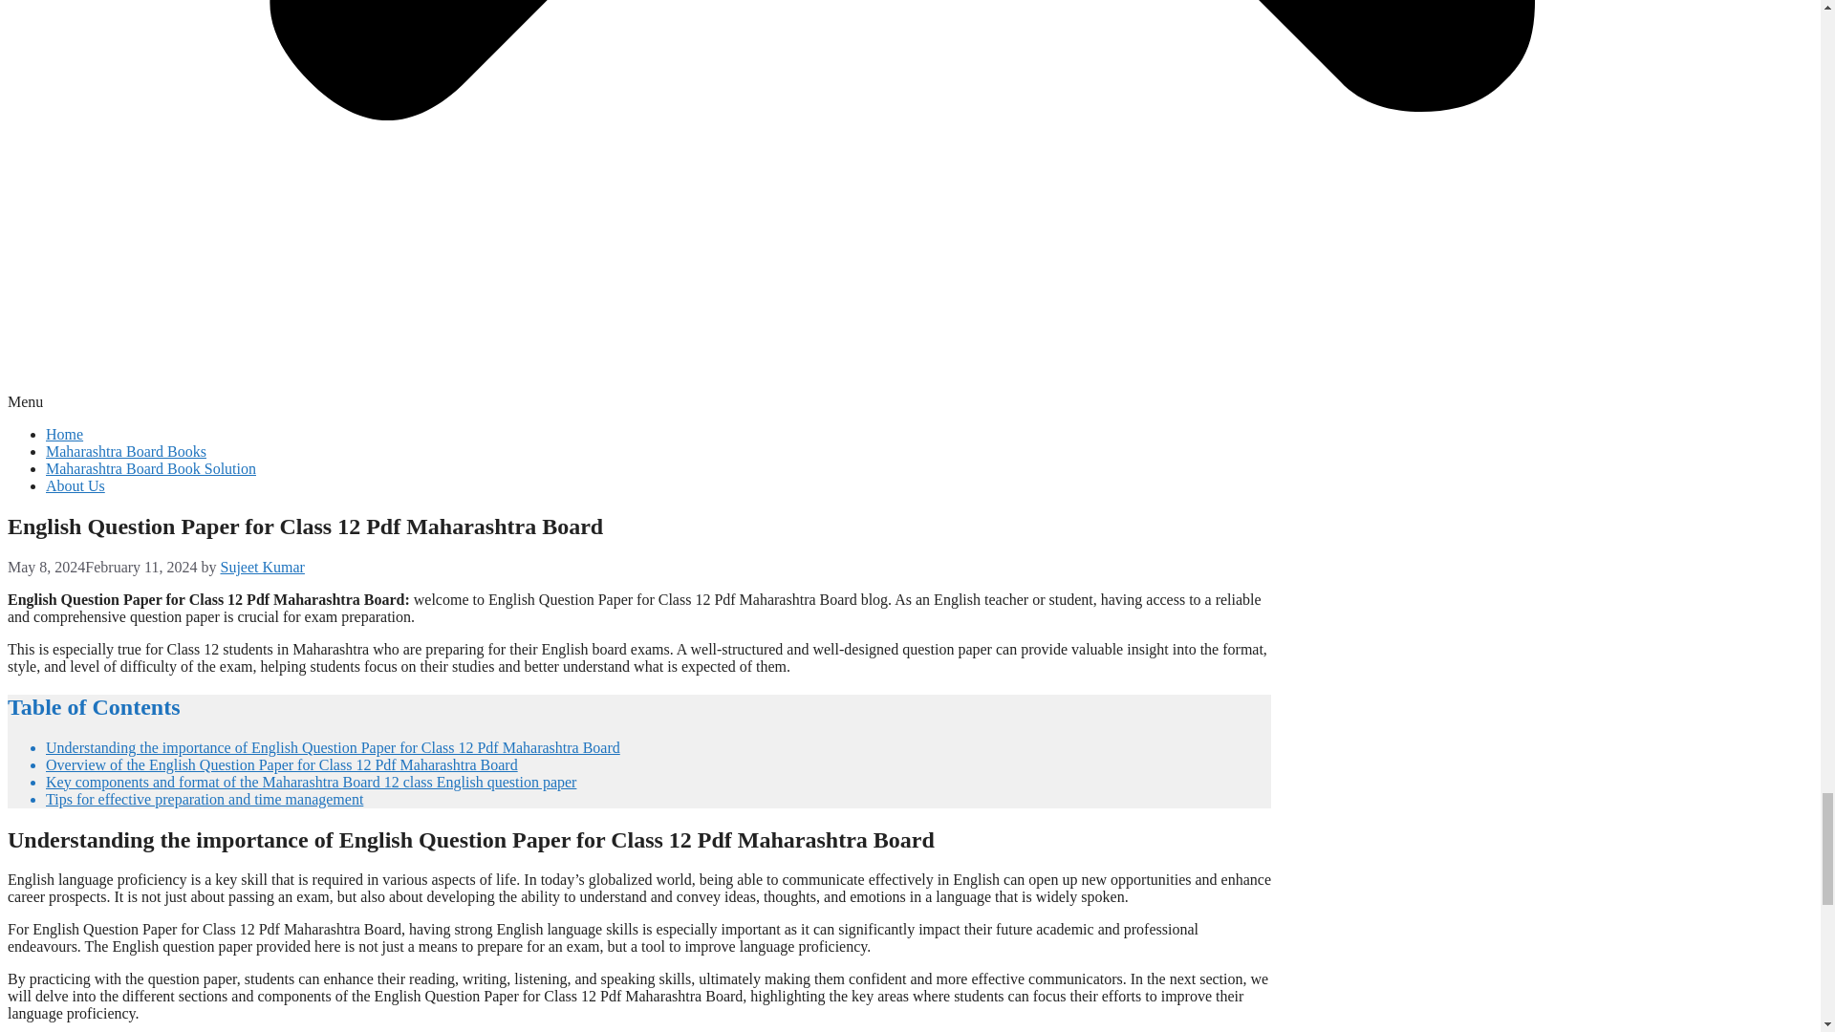 The image size is (1835, 1032). I want to click on Home, so click(64, 434).